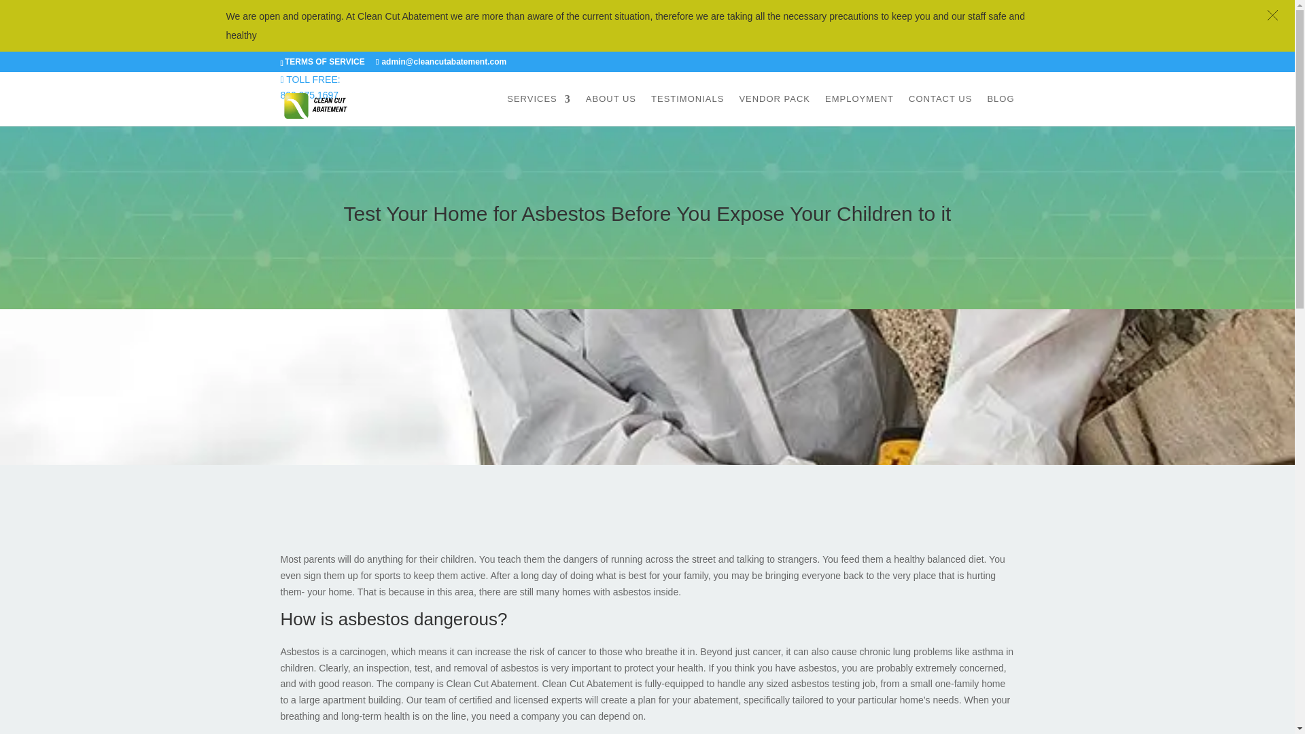 This screenshot has height=734, width=1305. What do you see at coordinates (1000, 110) in the screenshot?
I see `BLOG` at bounding box center [1000, 110].